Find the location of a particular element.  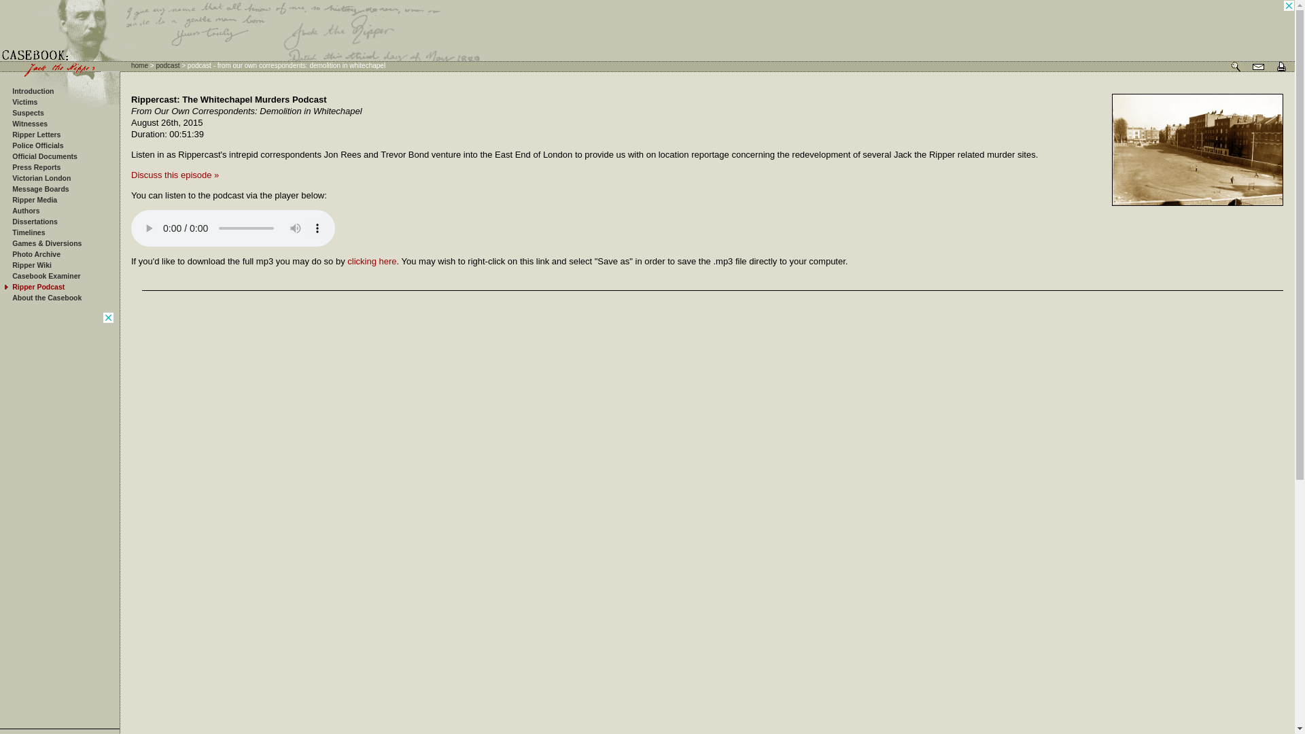

Timelines is located at coordinates (28, 232).